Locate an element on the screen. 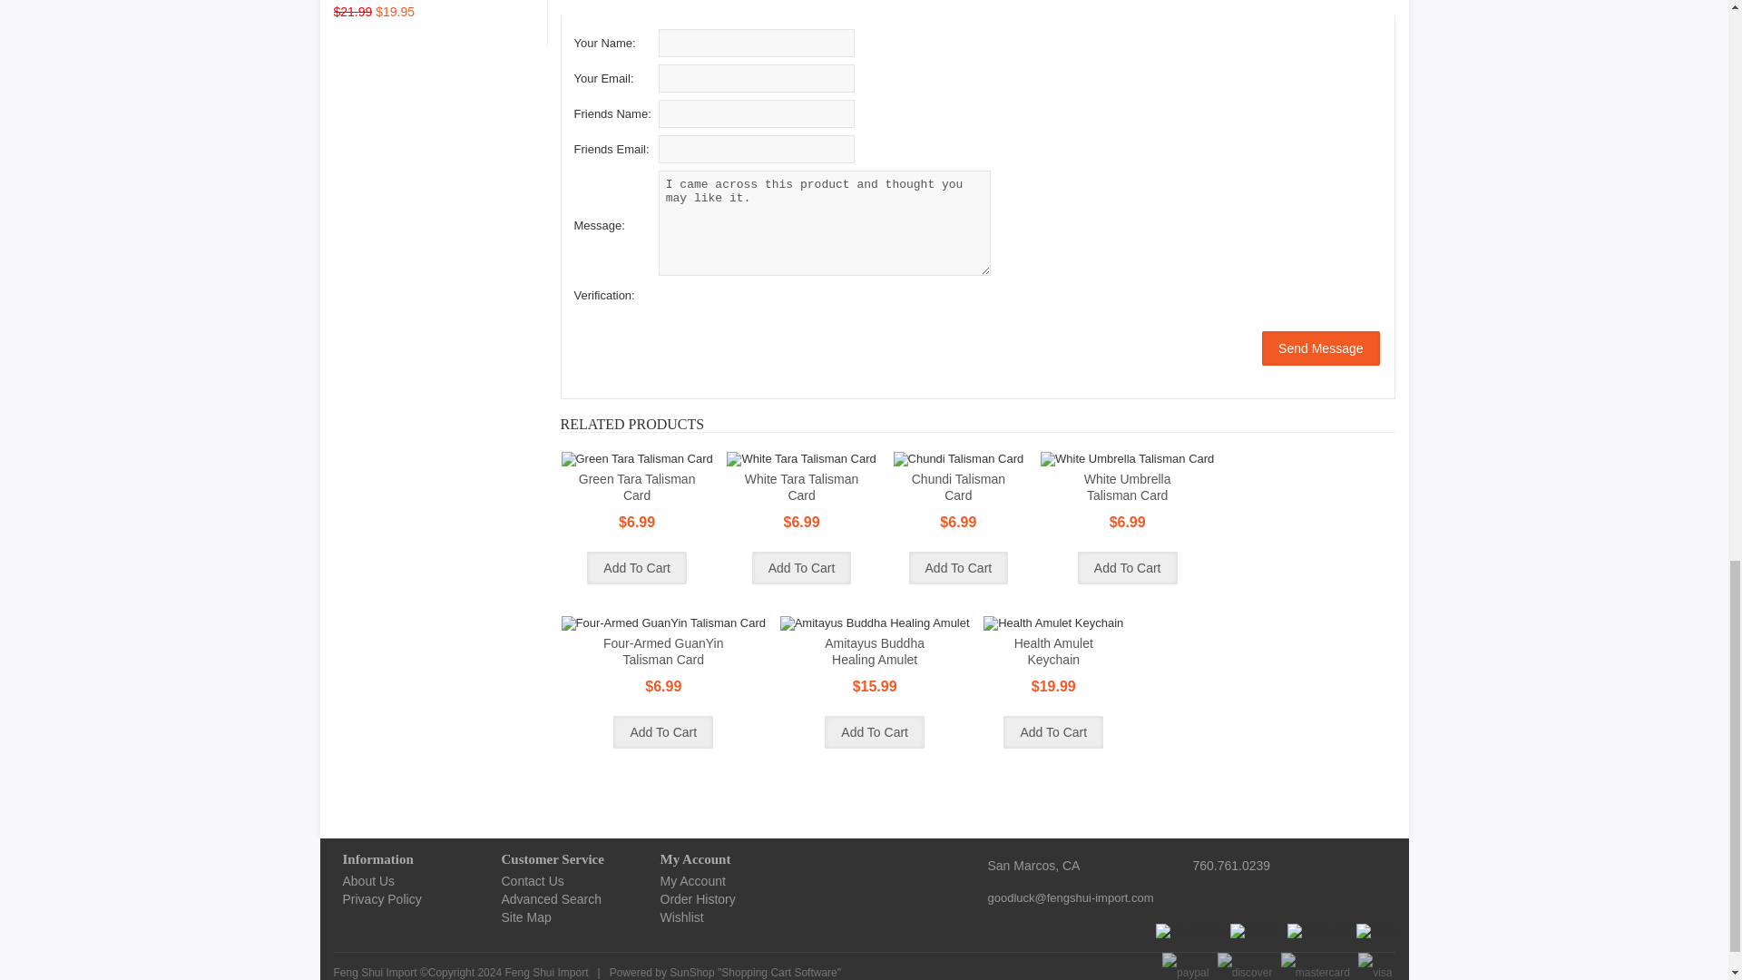 This screenshot has height=980, width=1742. Add To Cart is located at coordinates (637, 568).